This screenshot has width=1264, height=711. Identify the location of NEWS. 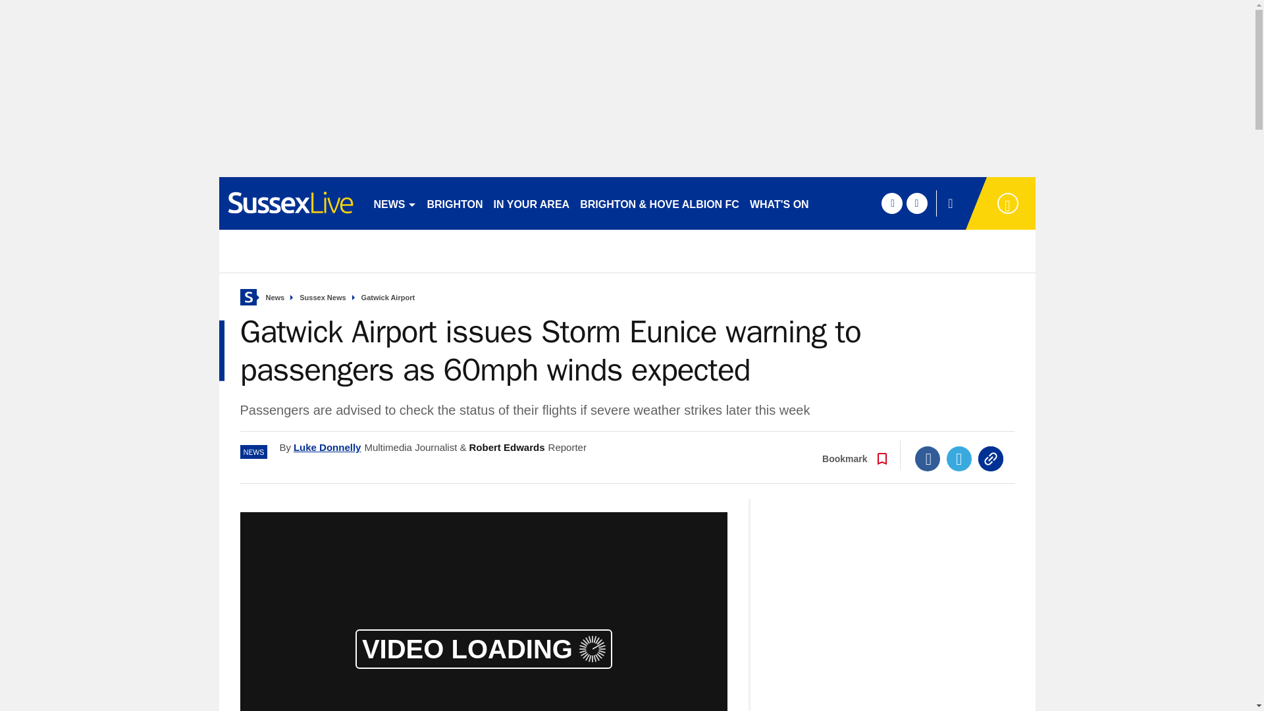
(395, 203).